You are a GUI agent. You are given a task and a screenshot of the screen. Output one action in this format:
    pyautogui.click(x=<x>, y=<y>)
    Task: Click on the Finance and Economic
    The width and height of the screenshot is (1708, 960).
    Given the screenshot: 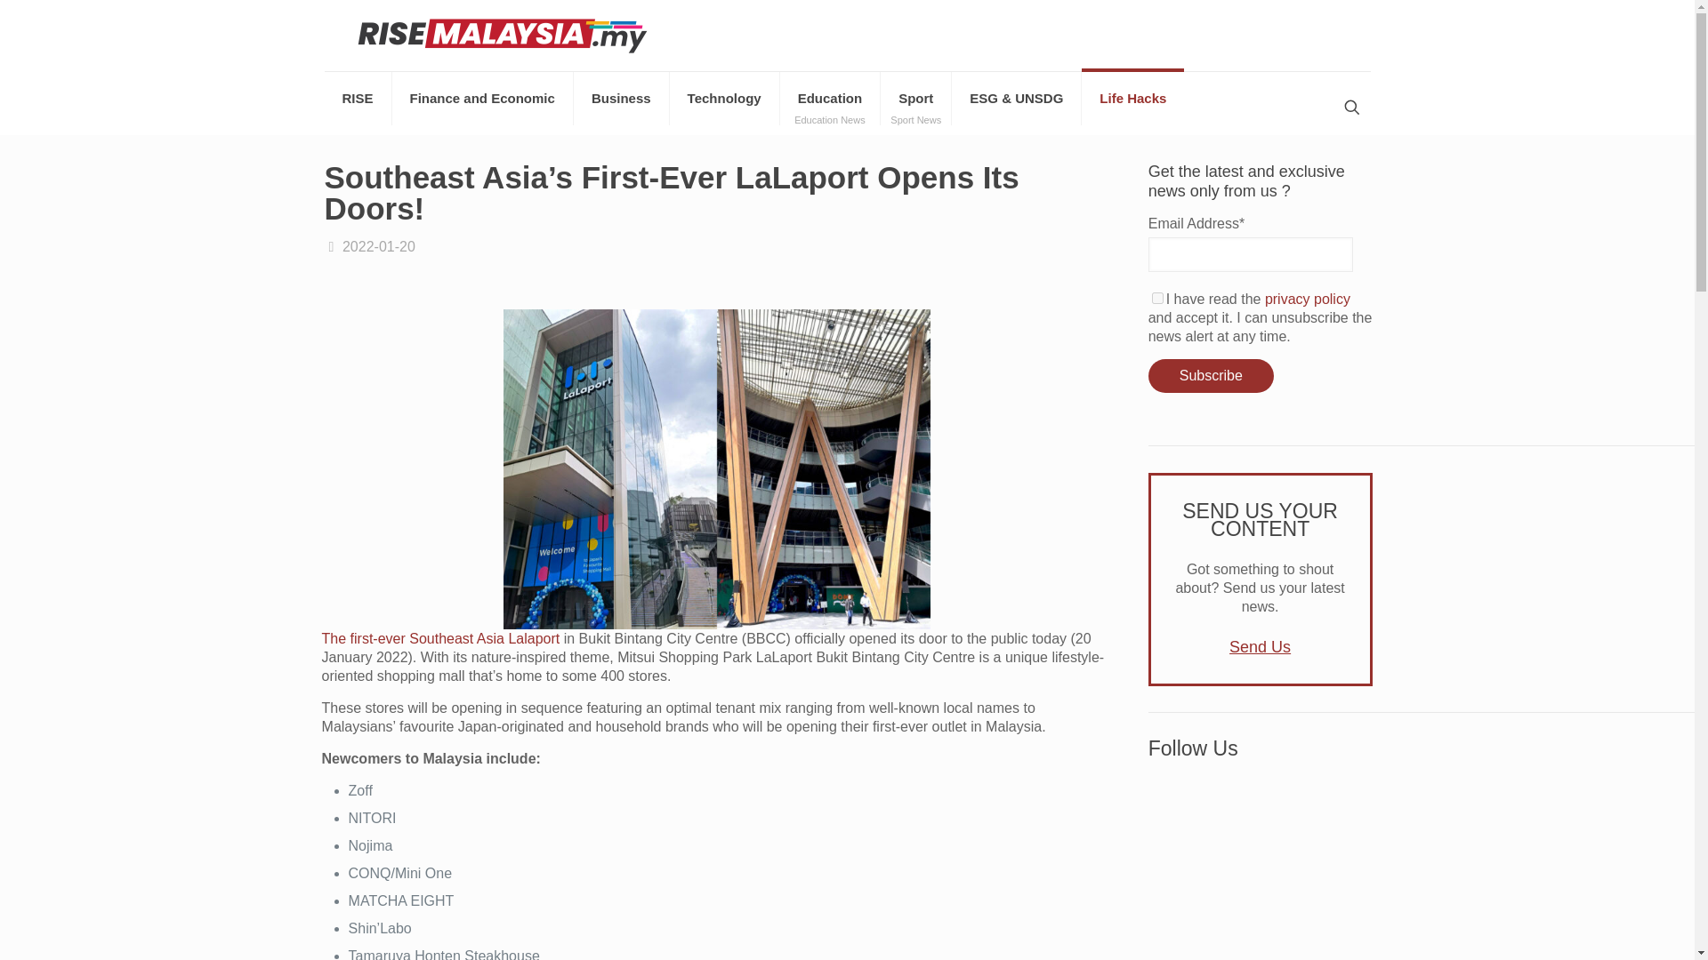 What is the action you would take?
    pyautogui.click(x=483, y=99)
    